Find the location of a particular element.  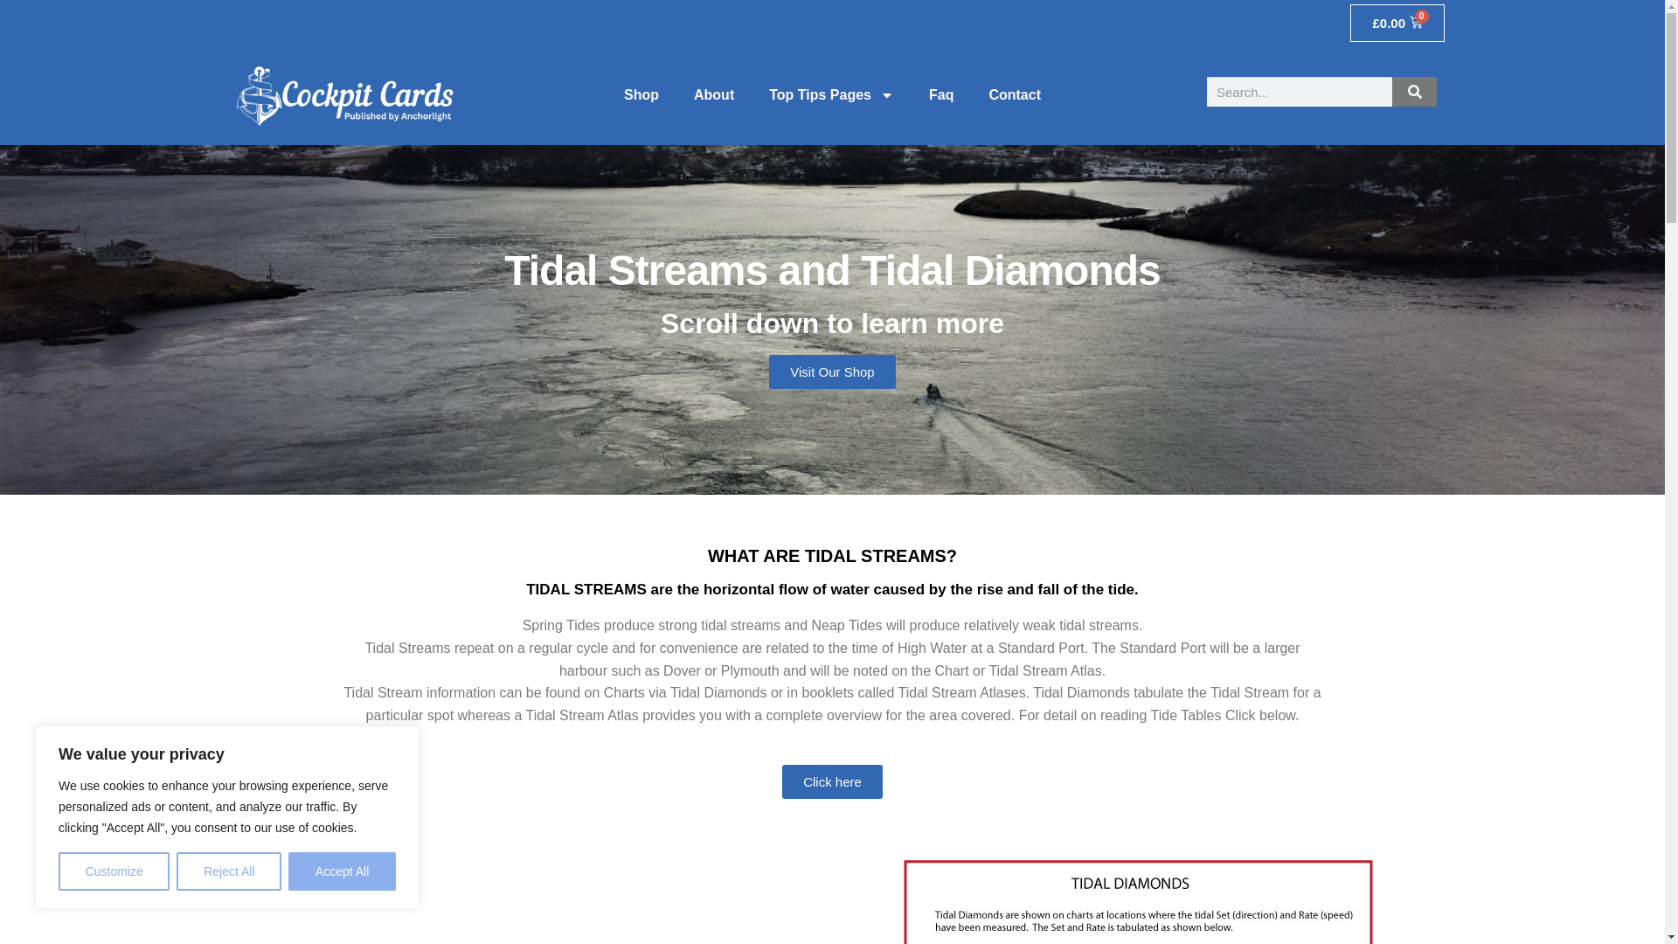

Faq is located at coordinates (940, 94).